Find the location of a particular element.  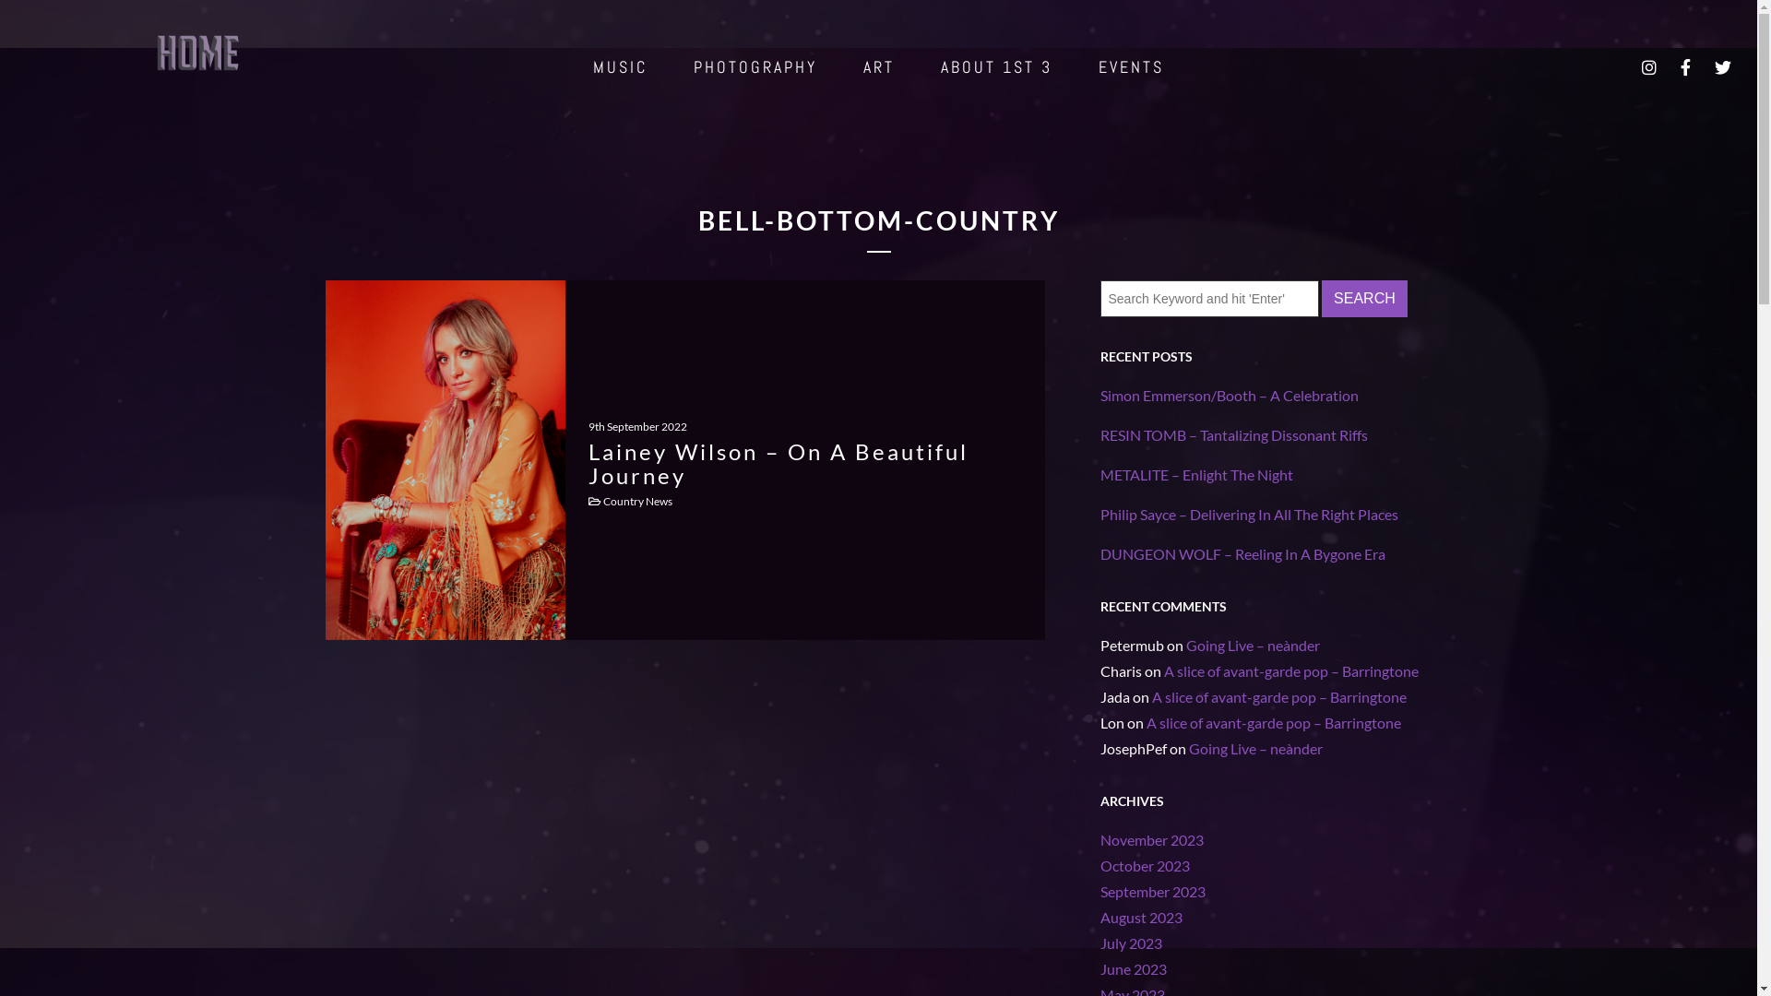

Search is located at coordinates (1365, 299).